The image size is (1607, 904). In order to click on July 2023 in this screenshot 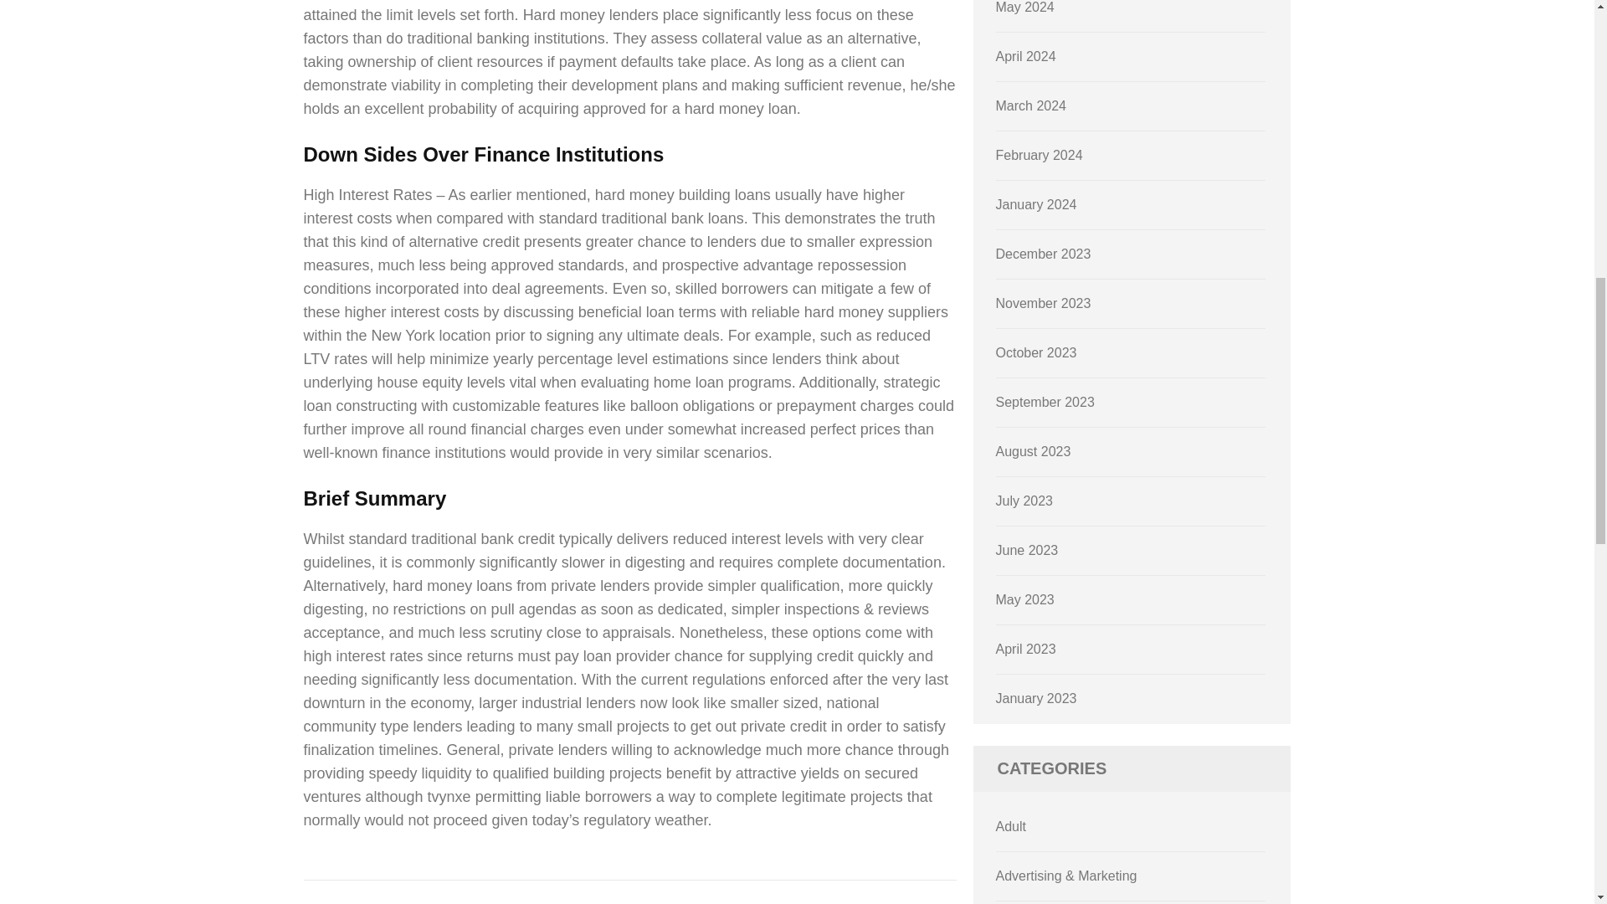, I will do `click(1024, 501)`.